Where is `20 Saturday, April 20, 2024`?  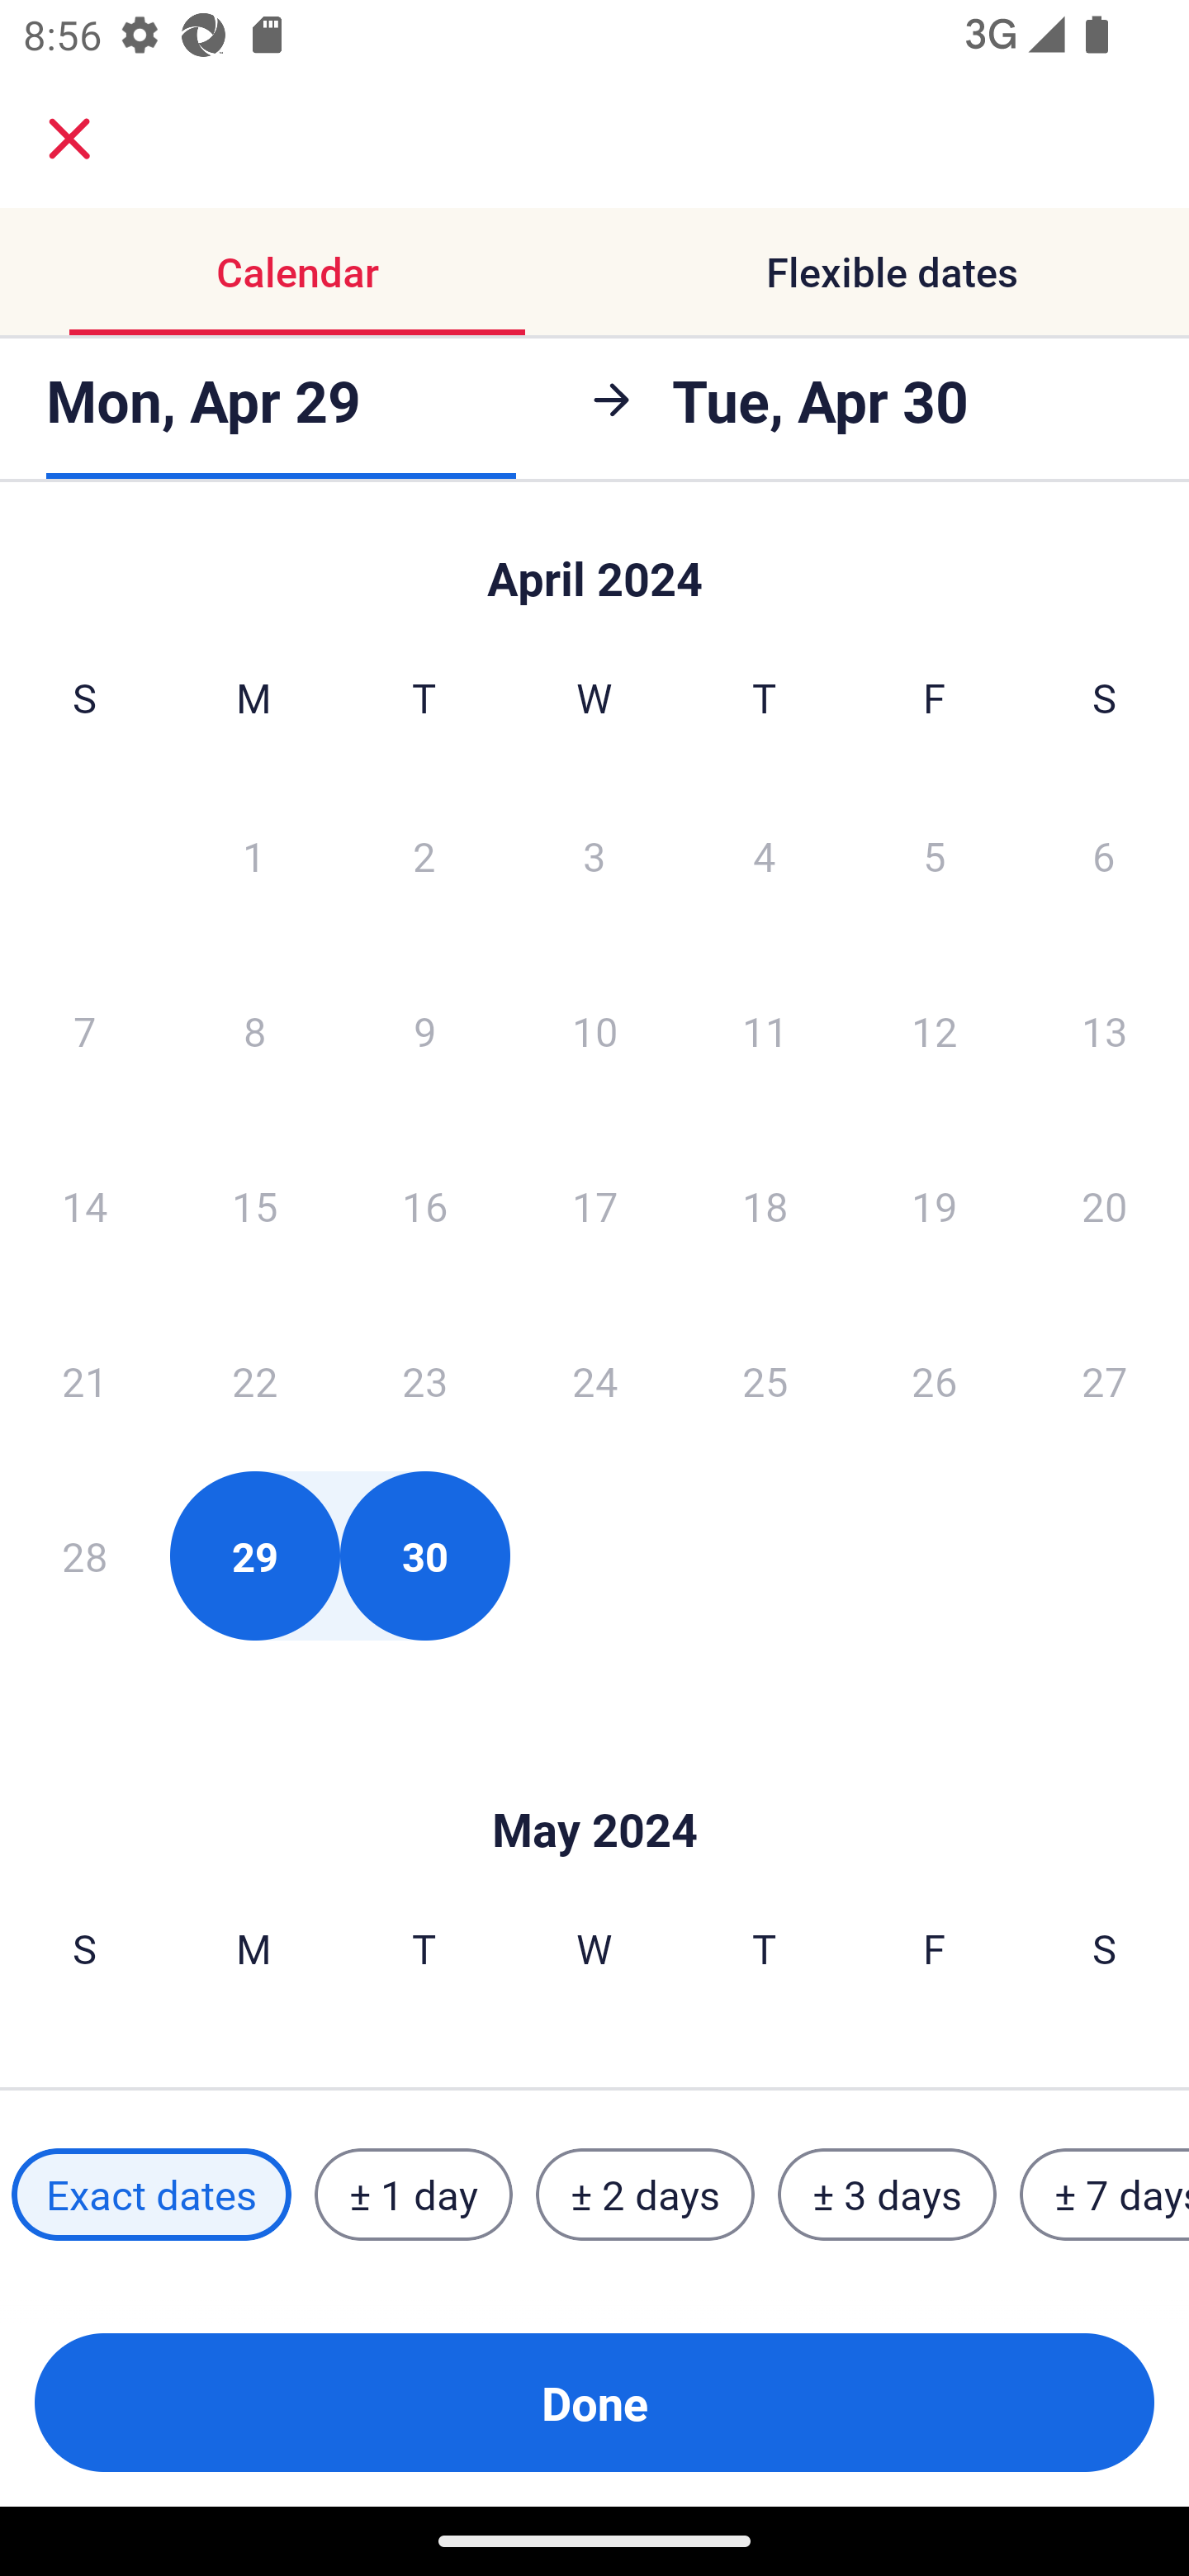
20 Saturday, April 20, 2024 is located at coordinates (1105, 1205).